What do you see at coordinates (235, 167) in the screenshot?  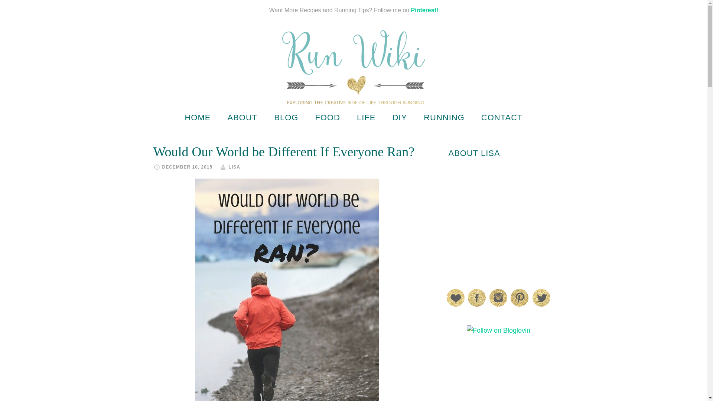 I see `LISA` at bounding box center [235, 167].